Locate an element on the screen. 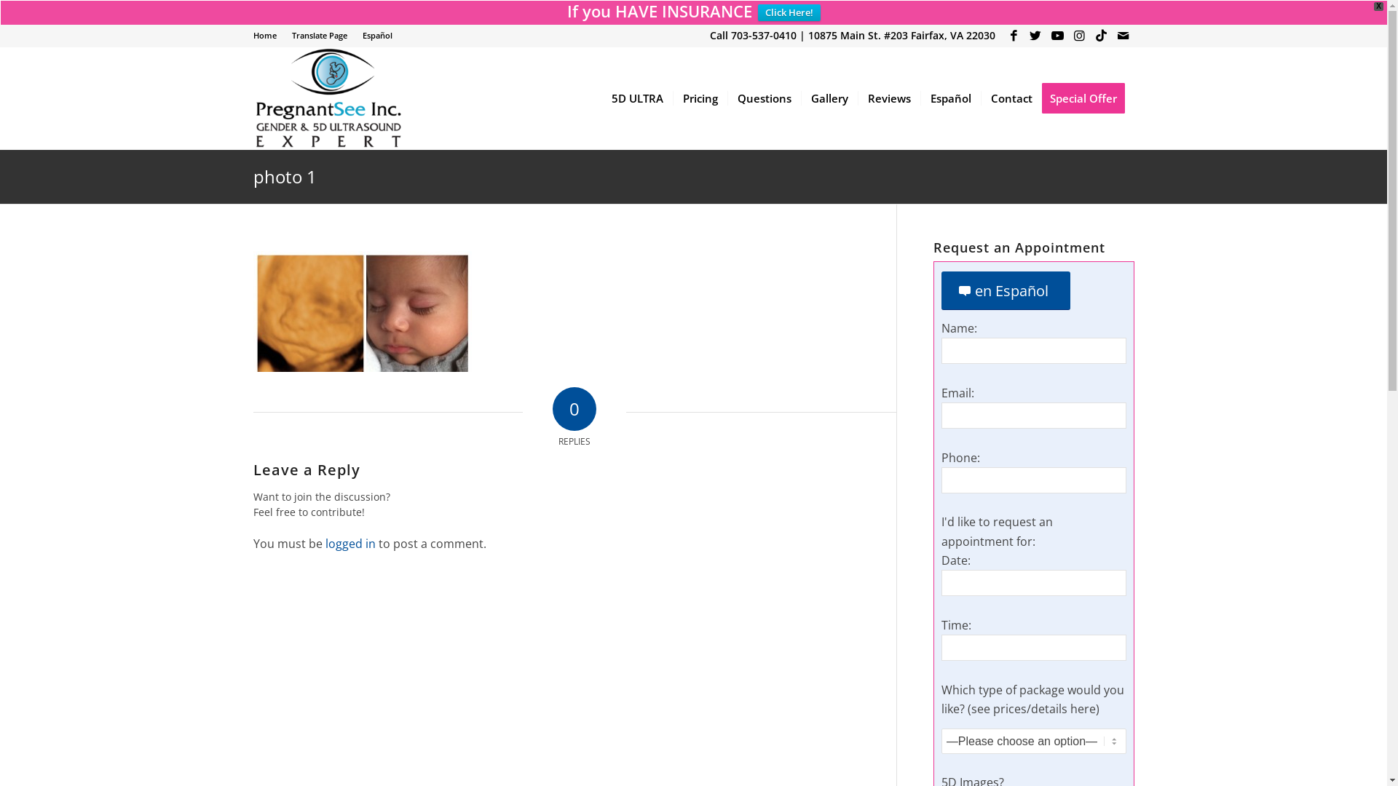 This screenshot has width=1398, height=786. Contact is located at coordinates (1011, 98).